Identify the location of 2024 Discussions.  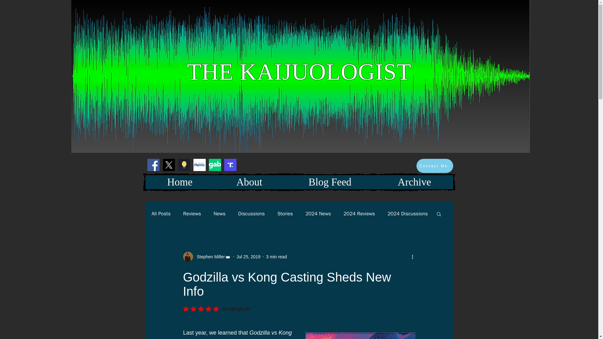
(408, 213).